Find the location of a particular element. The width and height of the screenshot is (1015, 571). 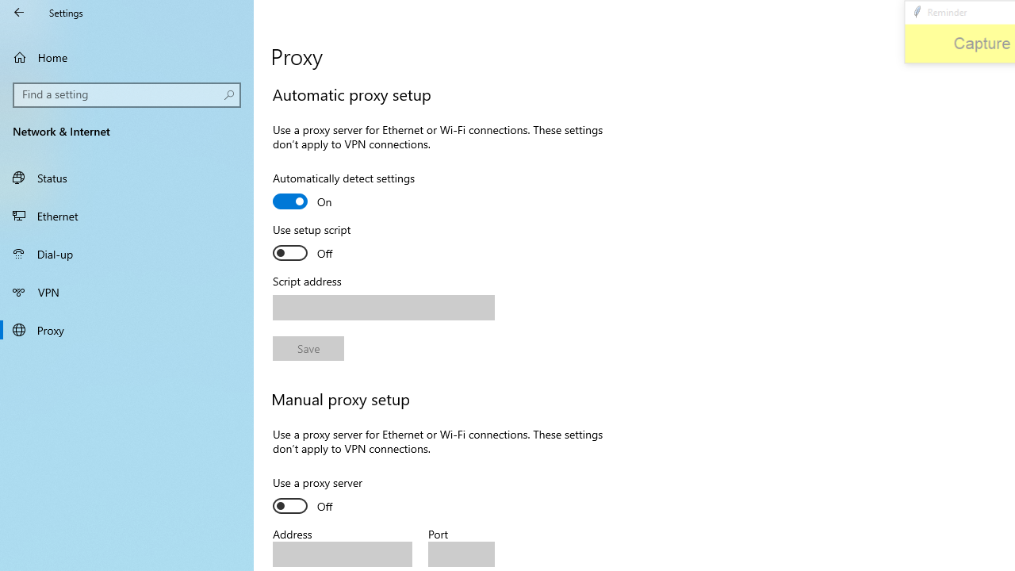

Ethernet is located at coordinates (127, 215).